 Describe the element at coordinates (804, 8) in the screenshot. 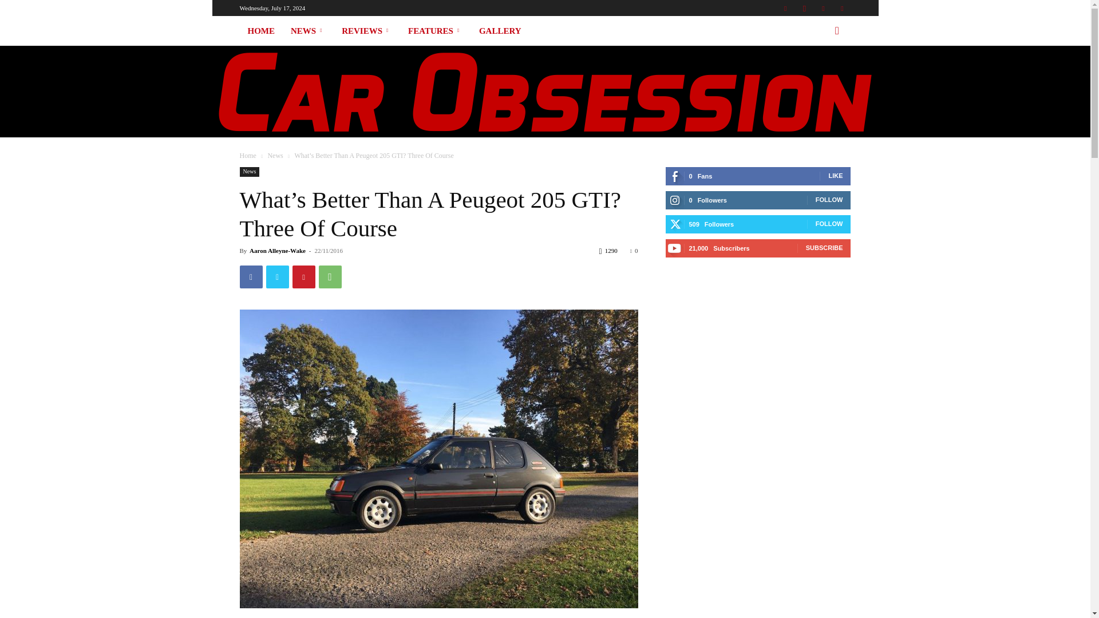

I see `Instagram` at that location.